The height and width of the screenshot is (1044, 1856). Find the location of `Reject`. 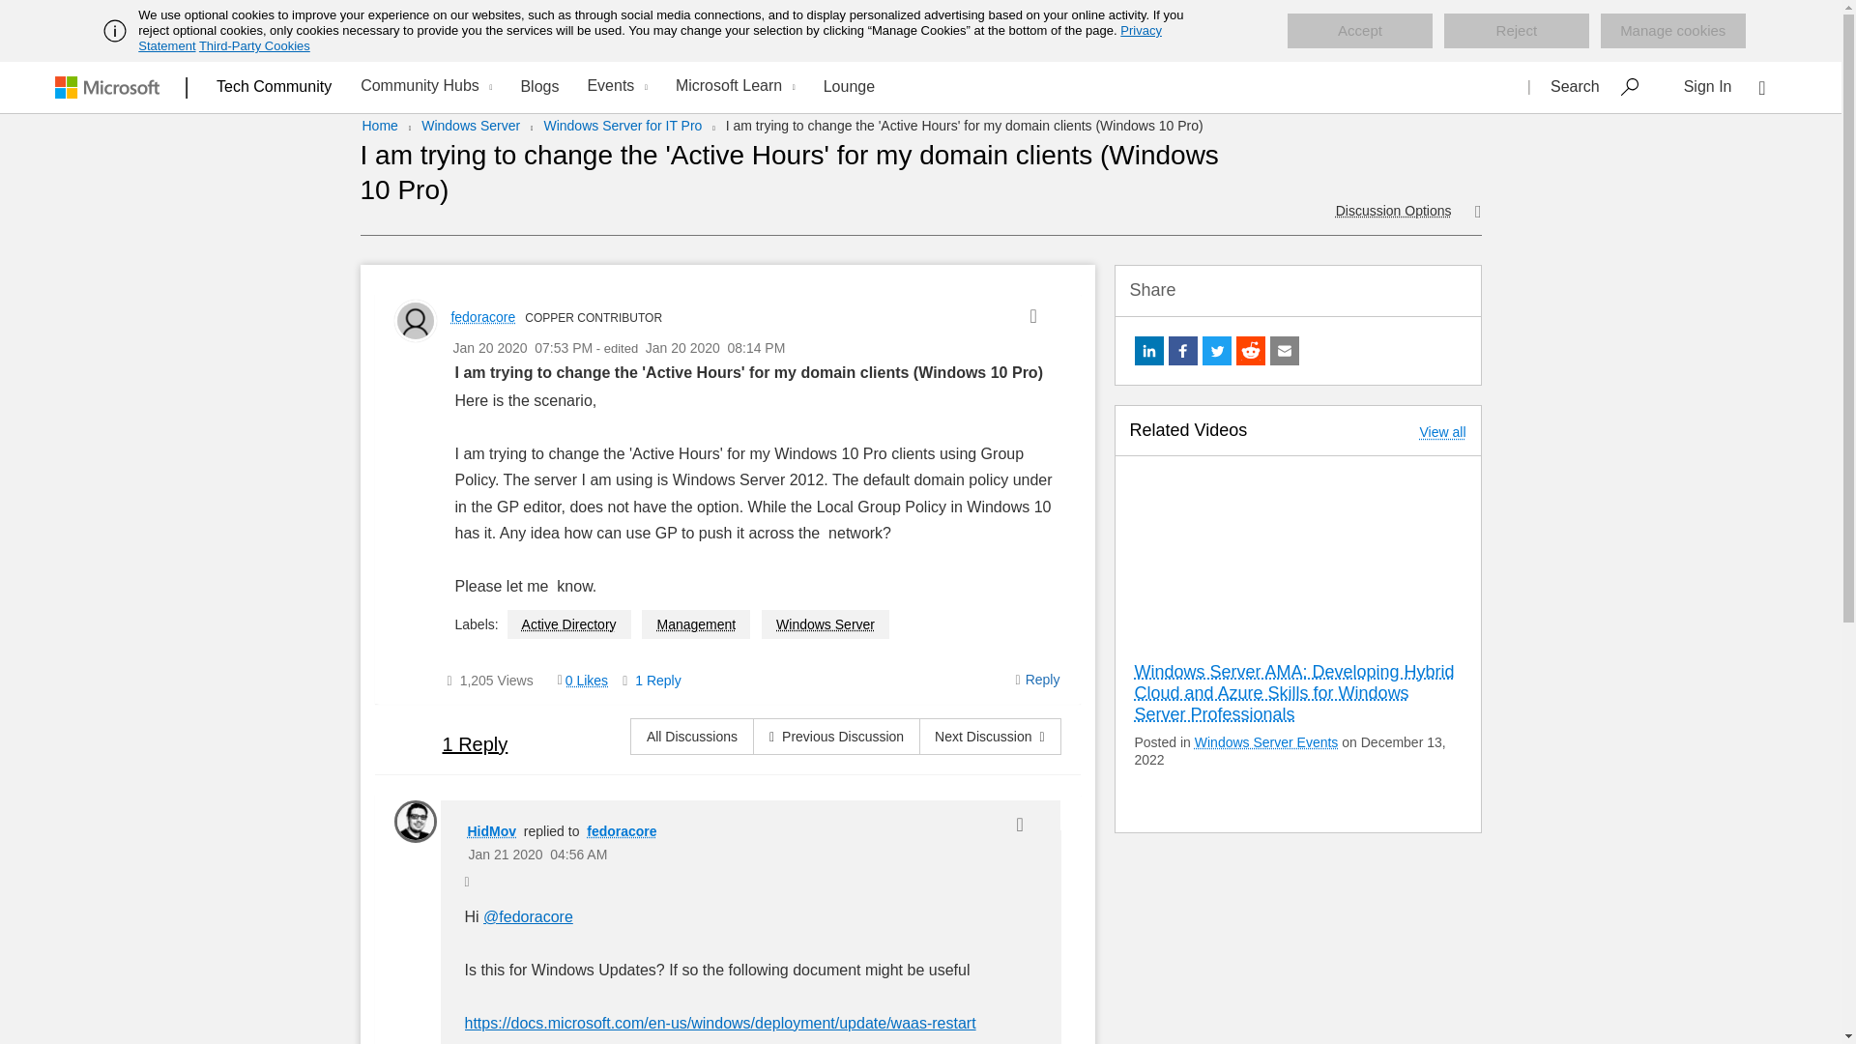

Reject is located at coordinates (1516, 31).